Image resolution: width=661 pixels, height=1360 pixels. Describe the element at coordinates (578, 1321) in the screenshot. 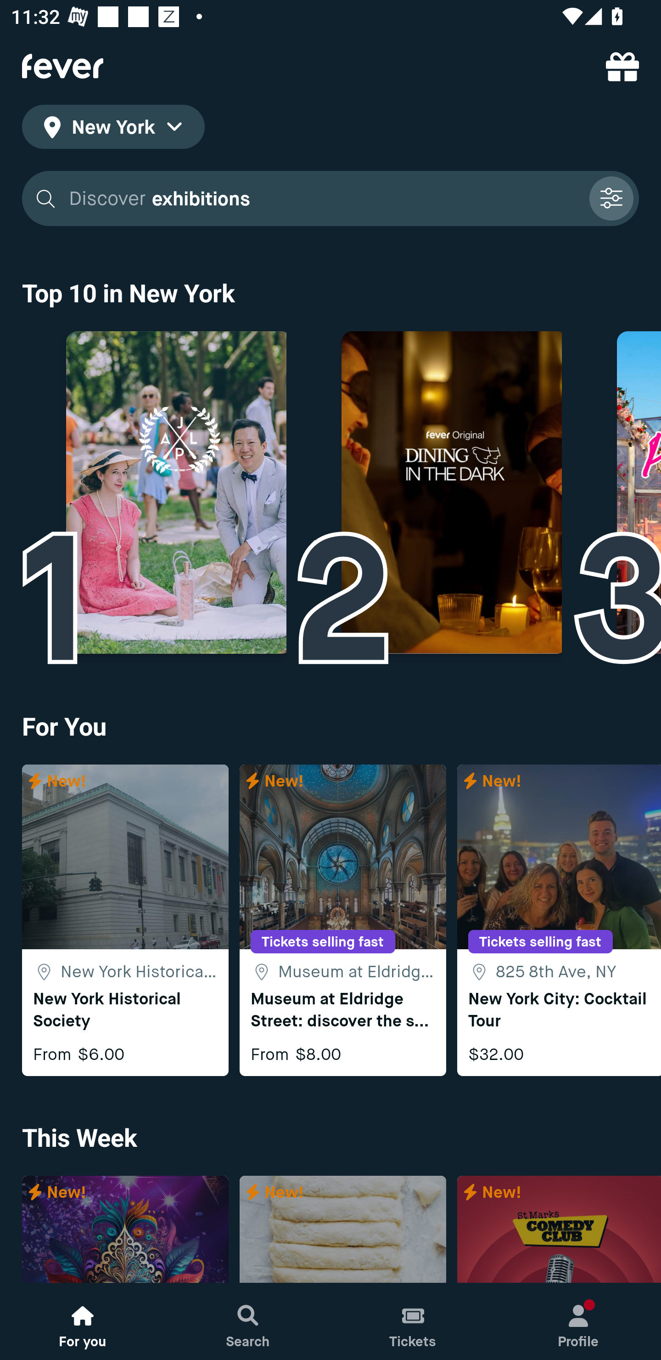

I see `Profile, New notification Profile` at that location.